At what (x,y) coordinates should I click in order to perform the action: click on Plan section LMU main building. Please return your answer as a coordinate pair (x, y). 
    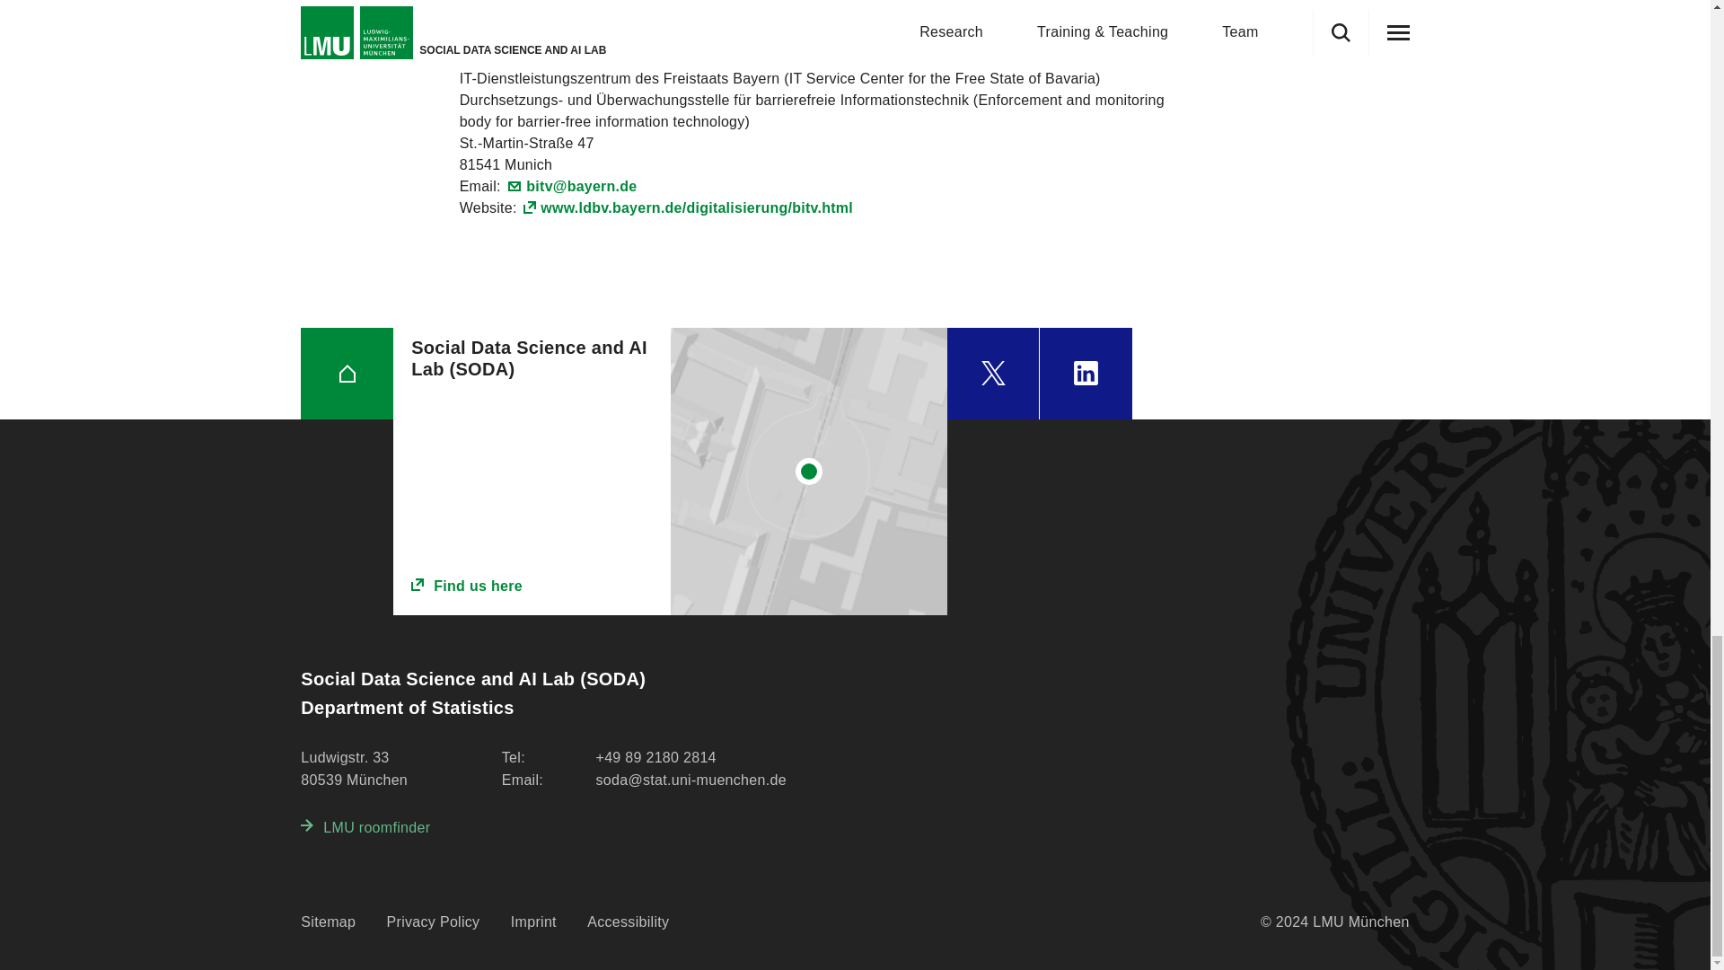
    Looking at the image, I should click on (809, 471).